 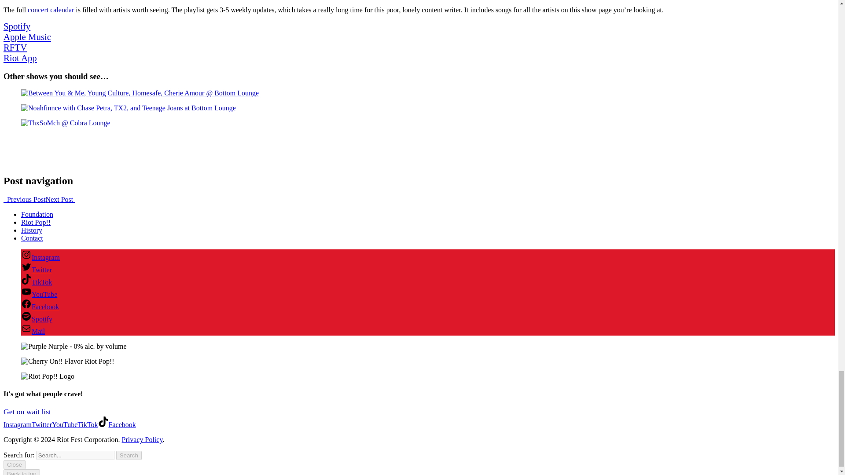 What do you see at coordinates (60, 199) in the screenshot?
I see `Next Post ` at bounding box center [60, 199].